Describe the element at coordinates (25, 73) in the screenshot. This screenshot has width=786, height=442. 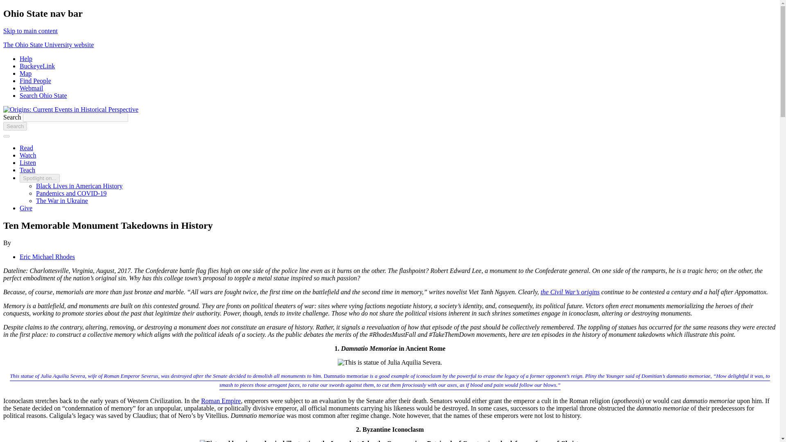
I see `Map` at that location.